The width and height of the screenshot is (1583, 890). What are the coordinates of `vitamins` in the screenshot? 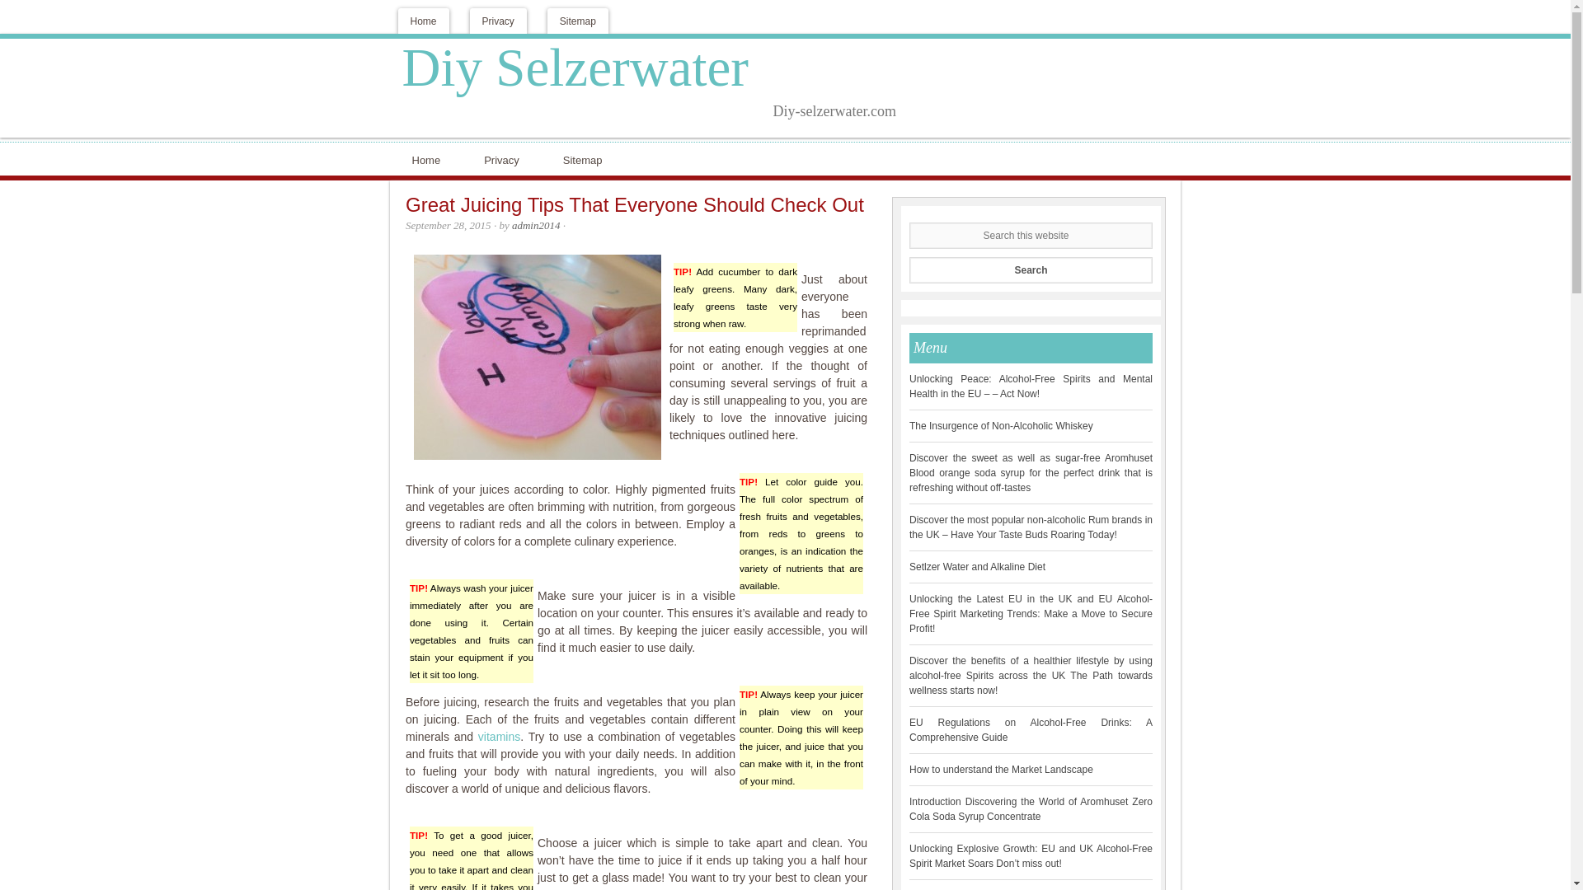 It's located at (499, 736).